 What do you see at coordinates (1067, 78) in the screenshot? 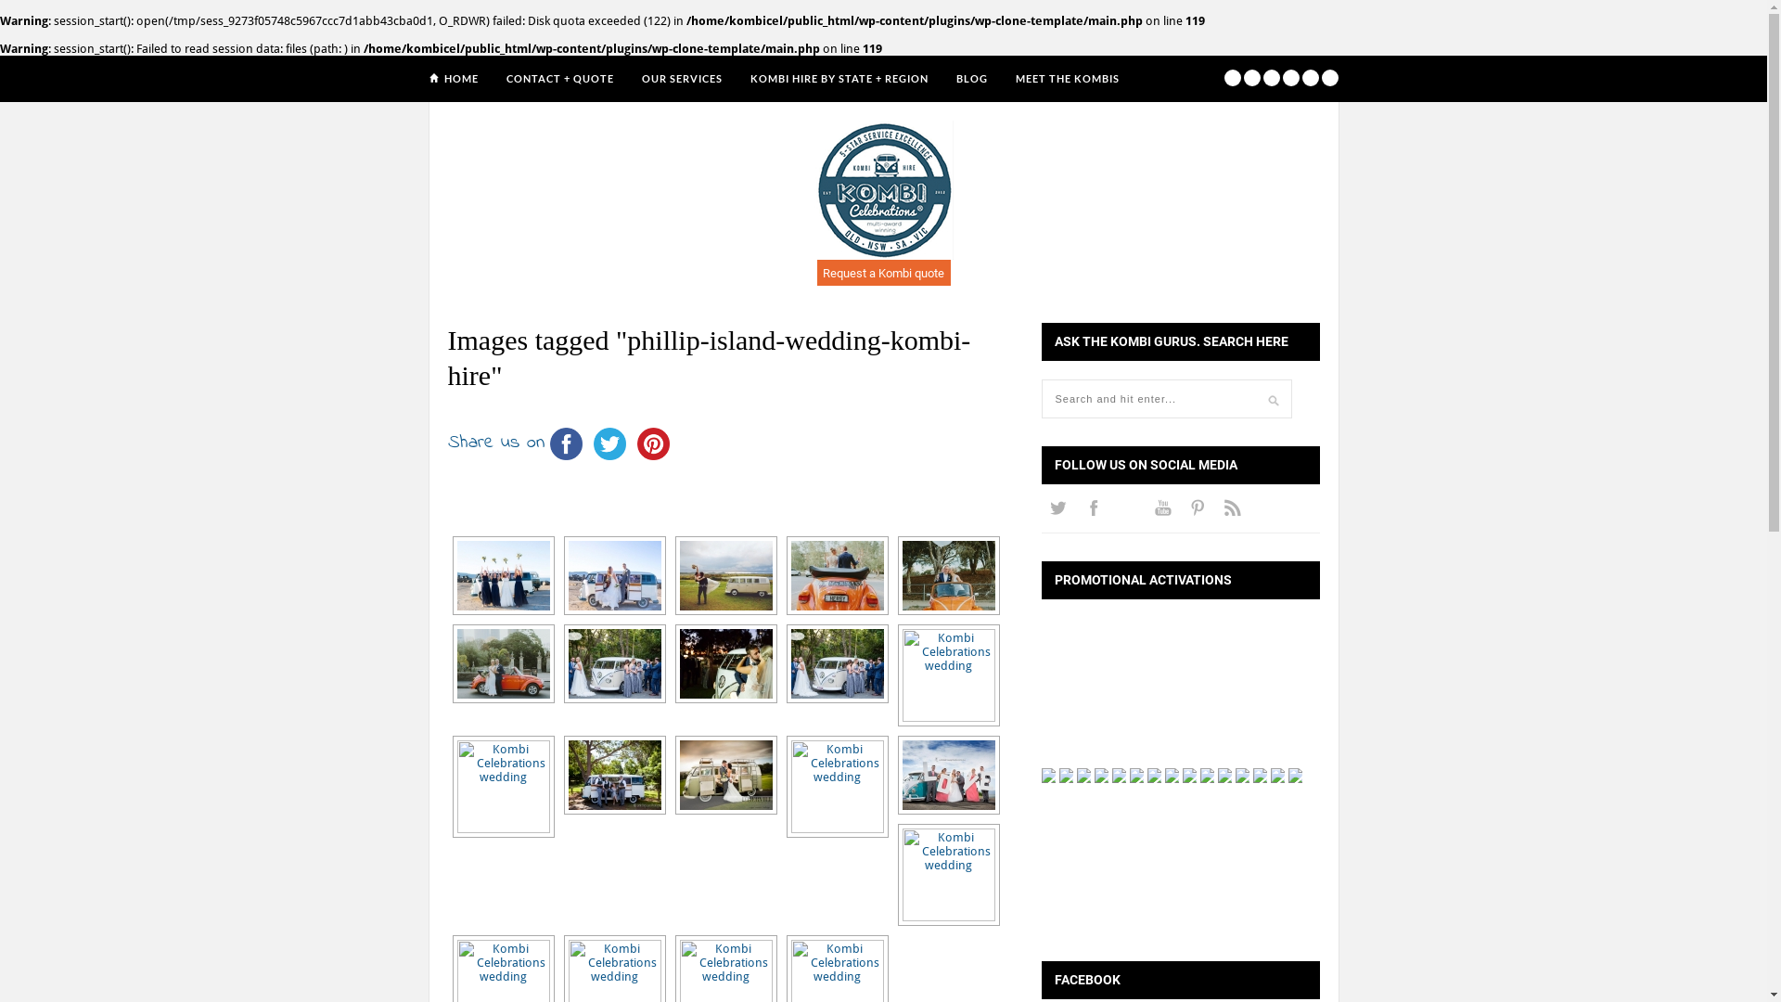
I see `MEET THE KOMBIS` at bounding box center [1067, 78].